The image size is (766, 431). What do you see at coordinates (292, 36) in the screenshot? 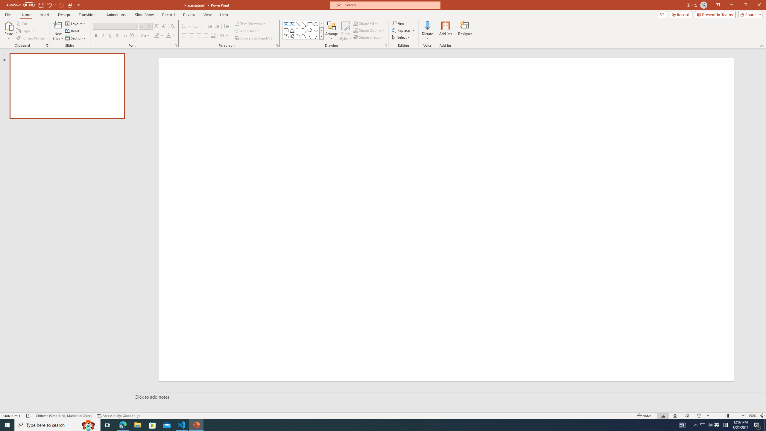
I see `Freeform: Scribble` at bounding box center [292, 36].